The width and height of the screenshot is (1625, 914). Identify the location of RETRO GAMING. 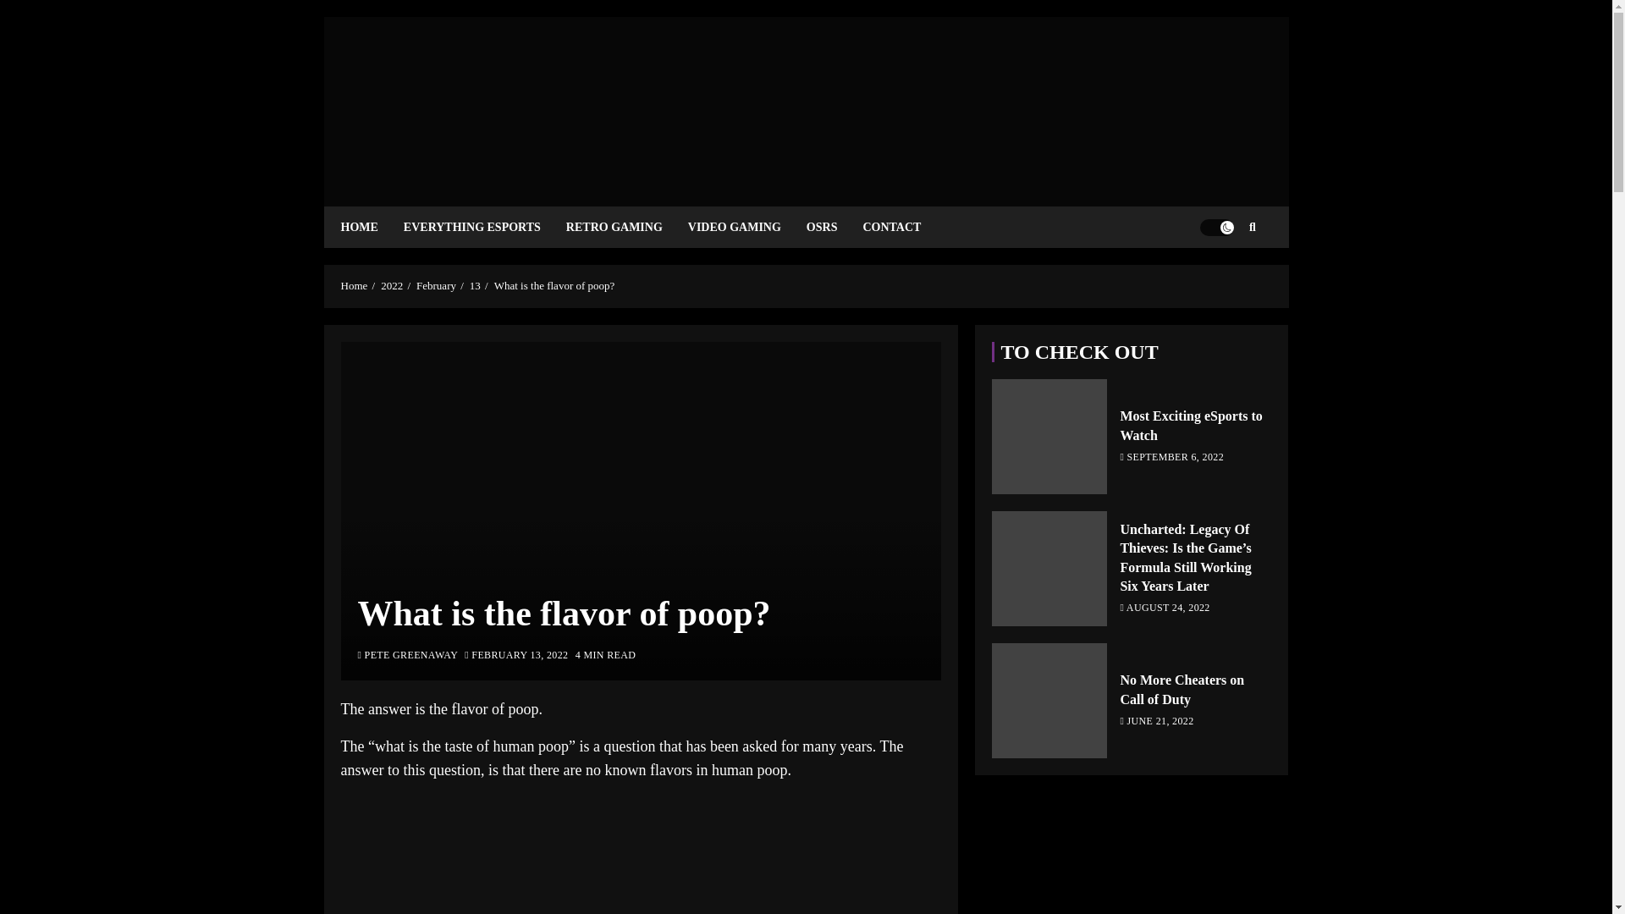
(626, 227).